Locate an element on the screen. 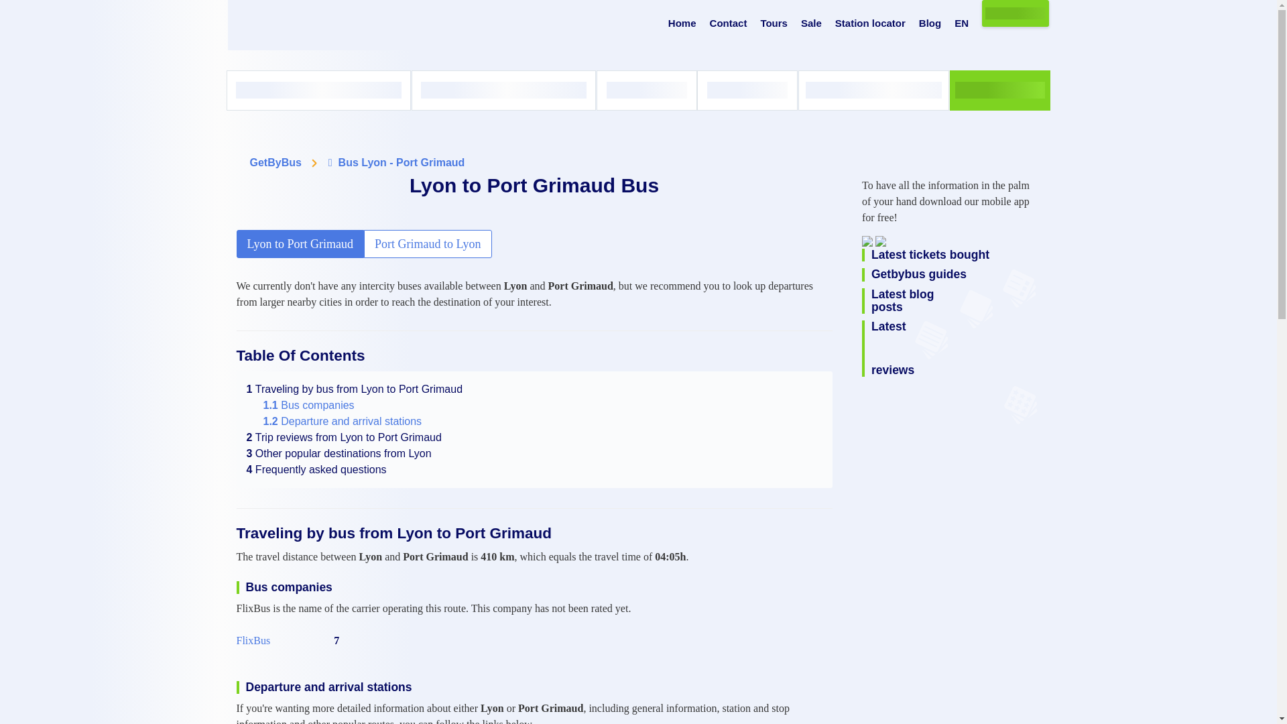  Departure and arrival stations is located at coordinates (342, 421).